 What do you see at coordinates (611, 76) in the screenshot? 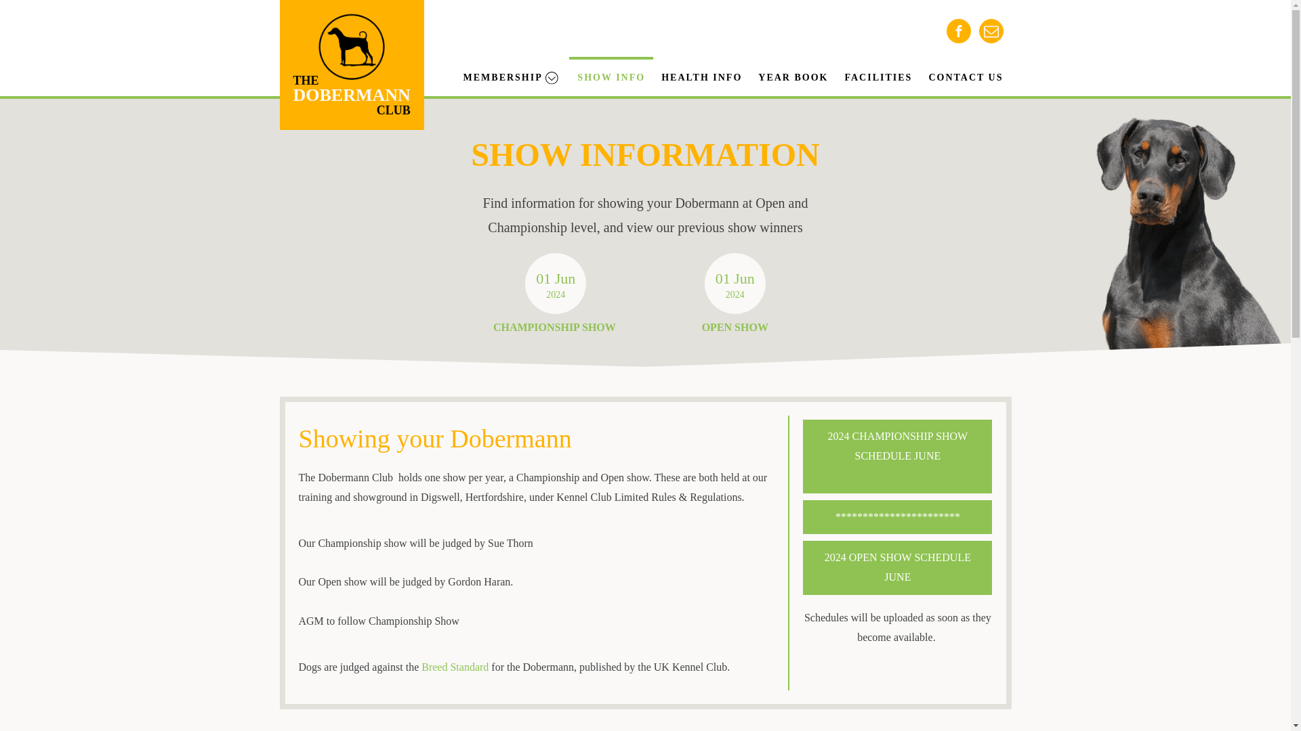
I see `MEMBERSHIP` at bounding box center [611, 76].